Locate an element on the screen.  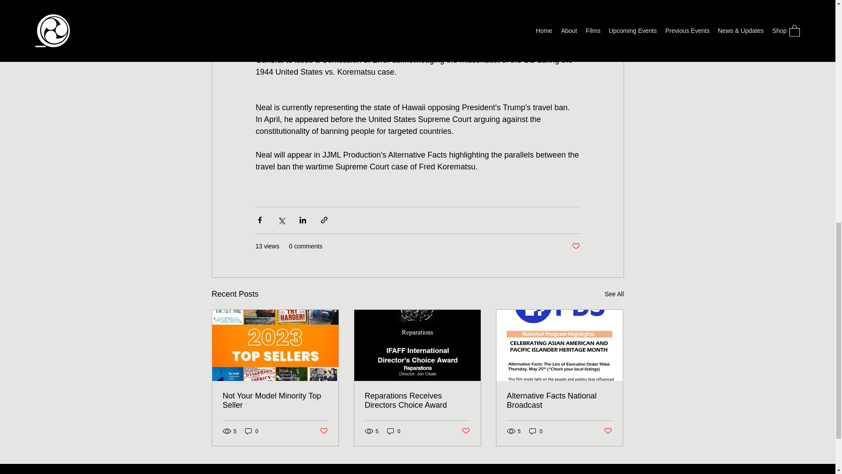
Not Your Model Minority Top Seller is located at coordinates (275, 401).